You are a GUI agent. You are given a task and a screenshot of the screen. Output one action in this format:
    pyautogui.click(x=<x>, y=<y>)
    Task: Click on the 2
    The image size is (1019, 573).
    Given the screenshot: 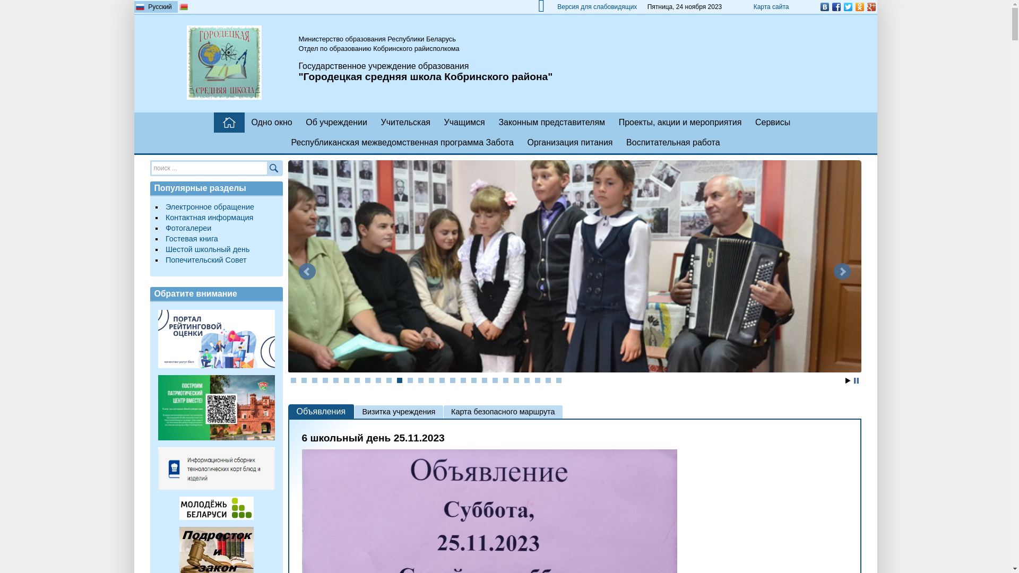 What is the action you would take?
    pyautogui.click(x=304, y=380)
    